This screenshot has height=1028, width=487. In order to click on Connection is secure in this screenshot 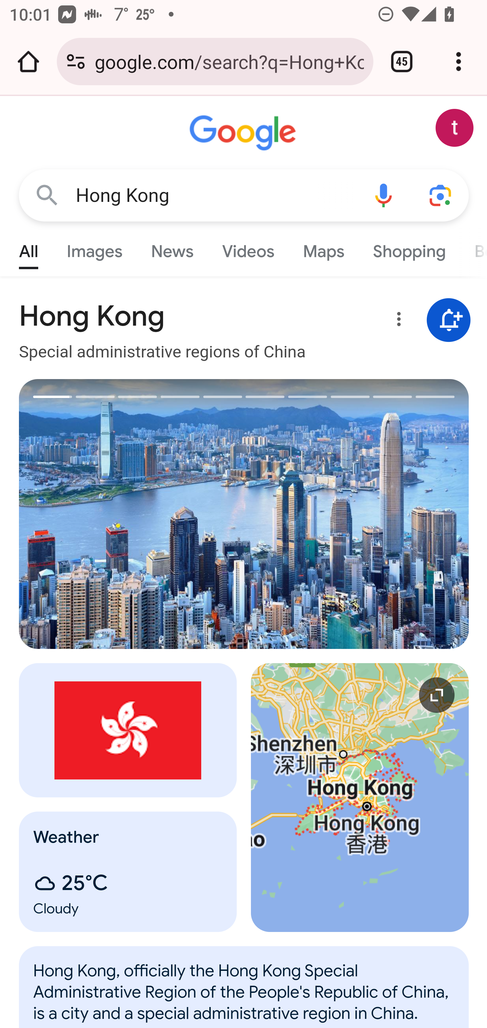, I will do `click(76, 62)`.